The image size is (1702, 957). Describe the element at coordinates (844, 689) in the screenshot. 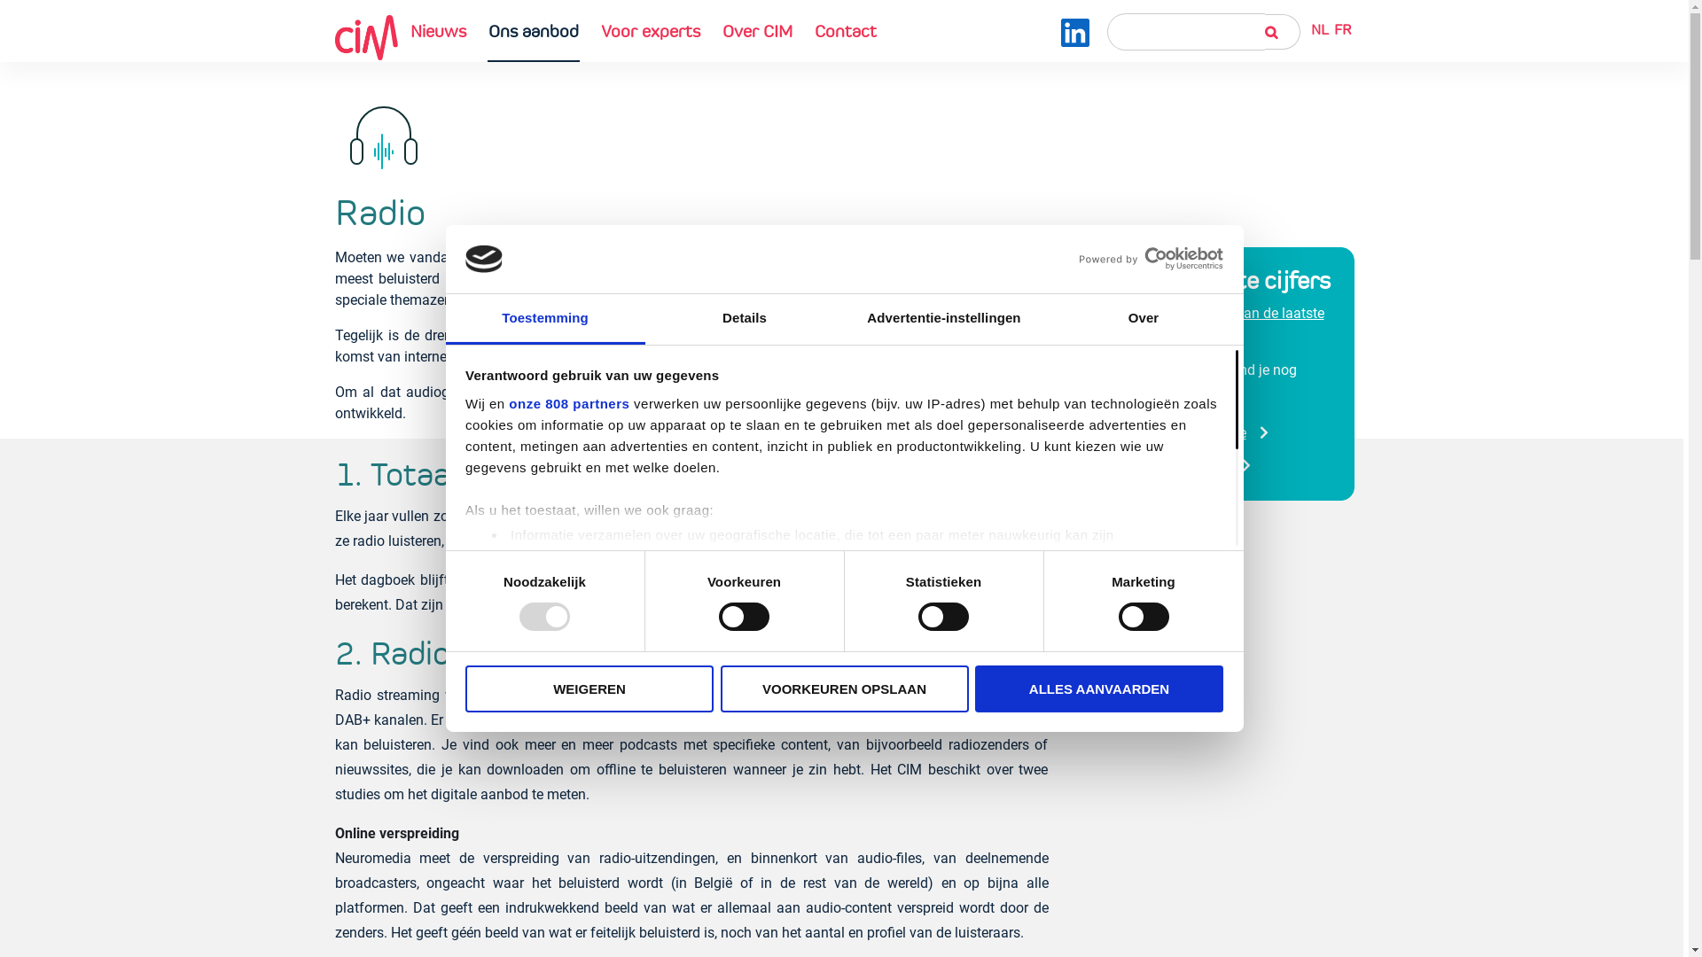

I see `VOORKEUREN OPSLAAN` at that location.